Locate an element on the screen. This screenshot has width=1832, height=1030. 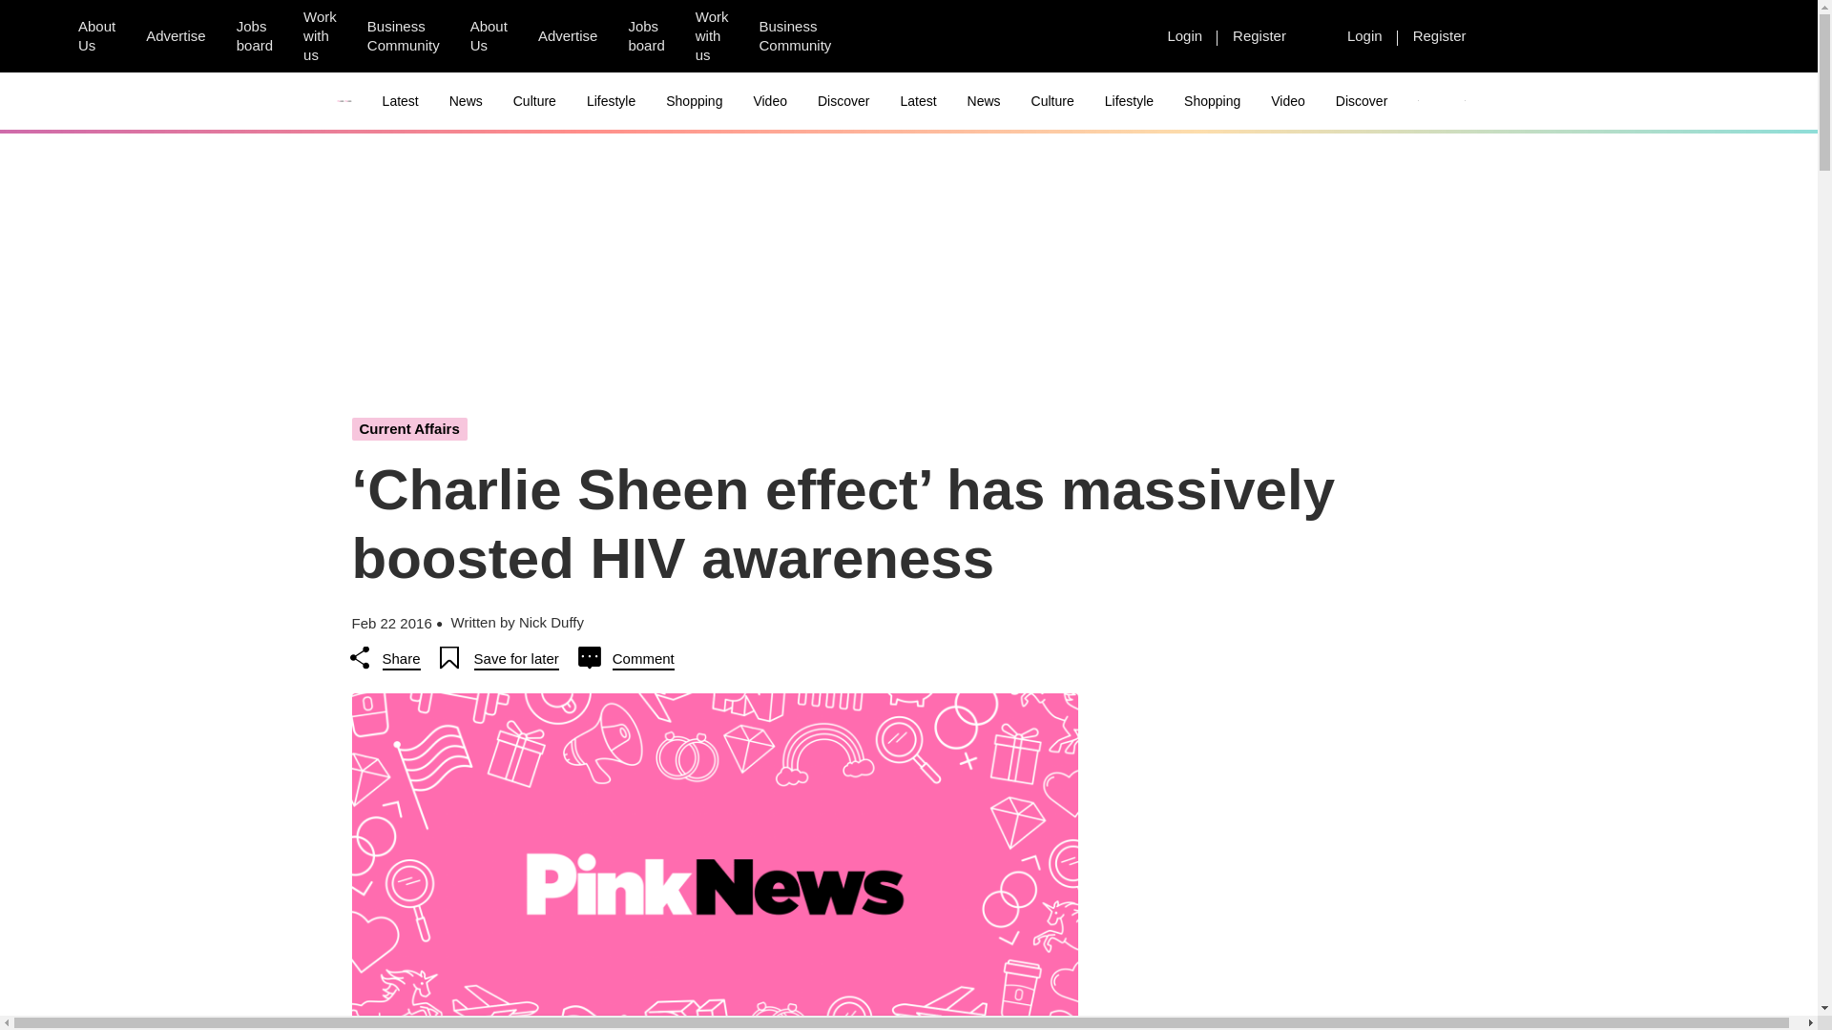
Advertise is located at coordinates (176, 35).